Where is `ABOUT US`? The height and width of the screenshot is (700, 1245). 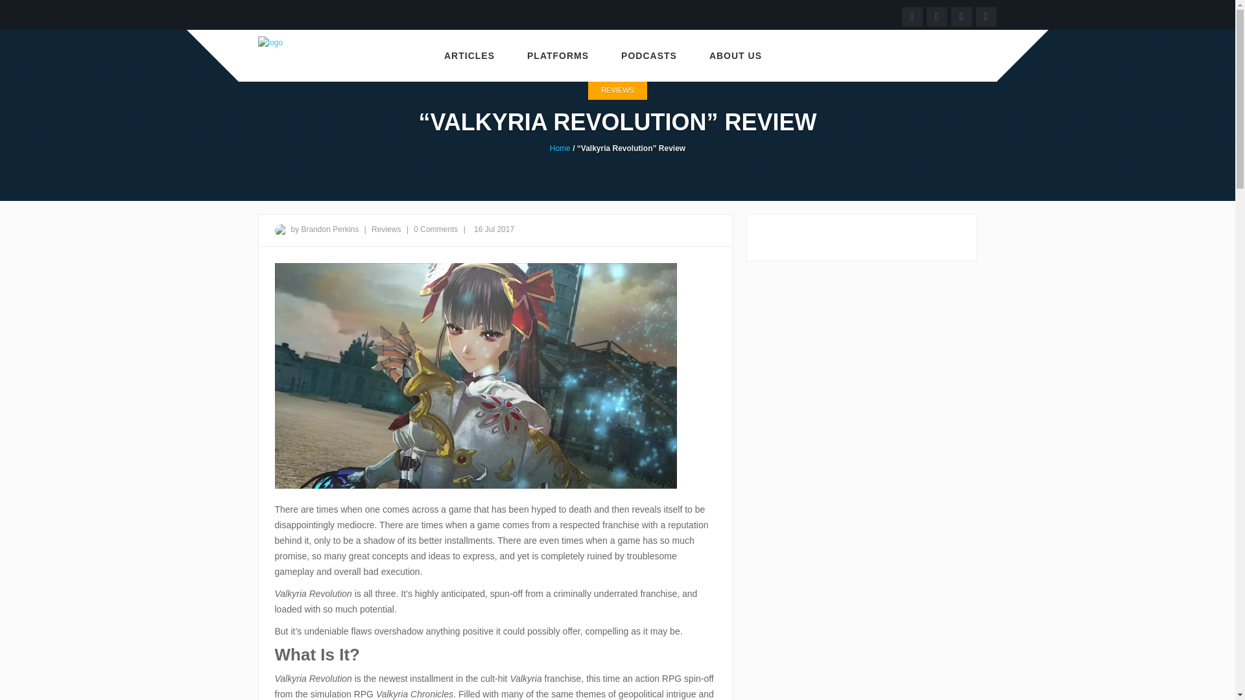
ABOUT US is located at coordinates (735, 56).